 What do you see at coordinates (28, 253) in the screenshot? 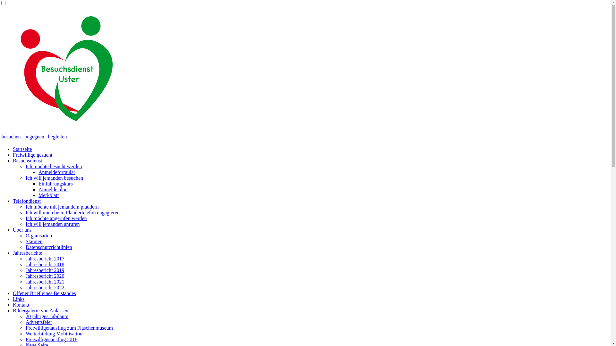
I see `Jahresberichte` at bounding box center [28, 253].